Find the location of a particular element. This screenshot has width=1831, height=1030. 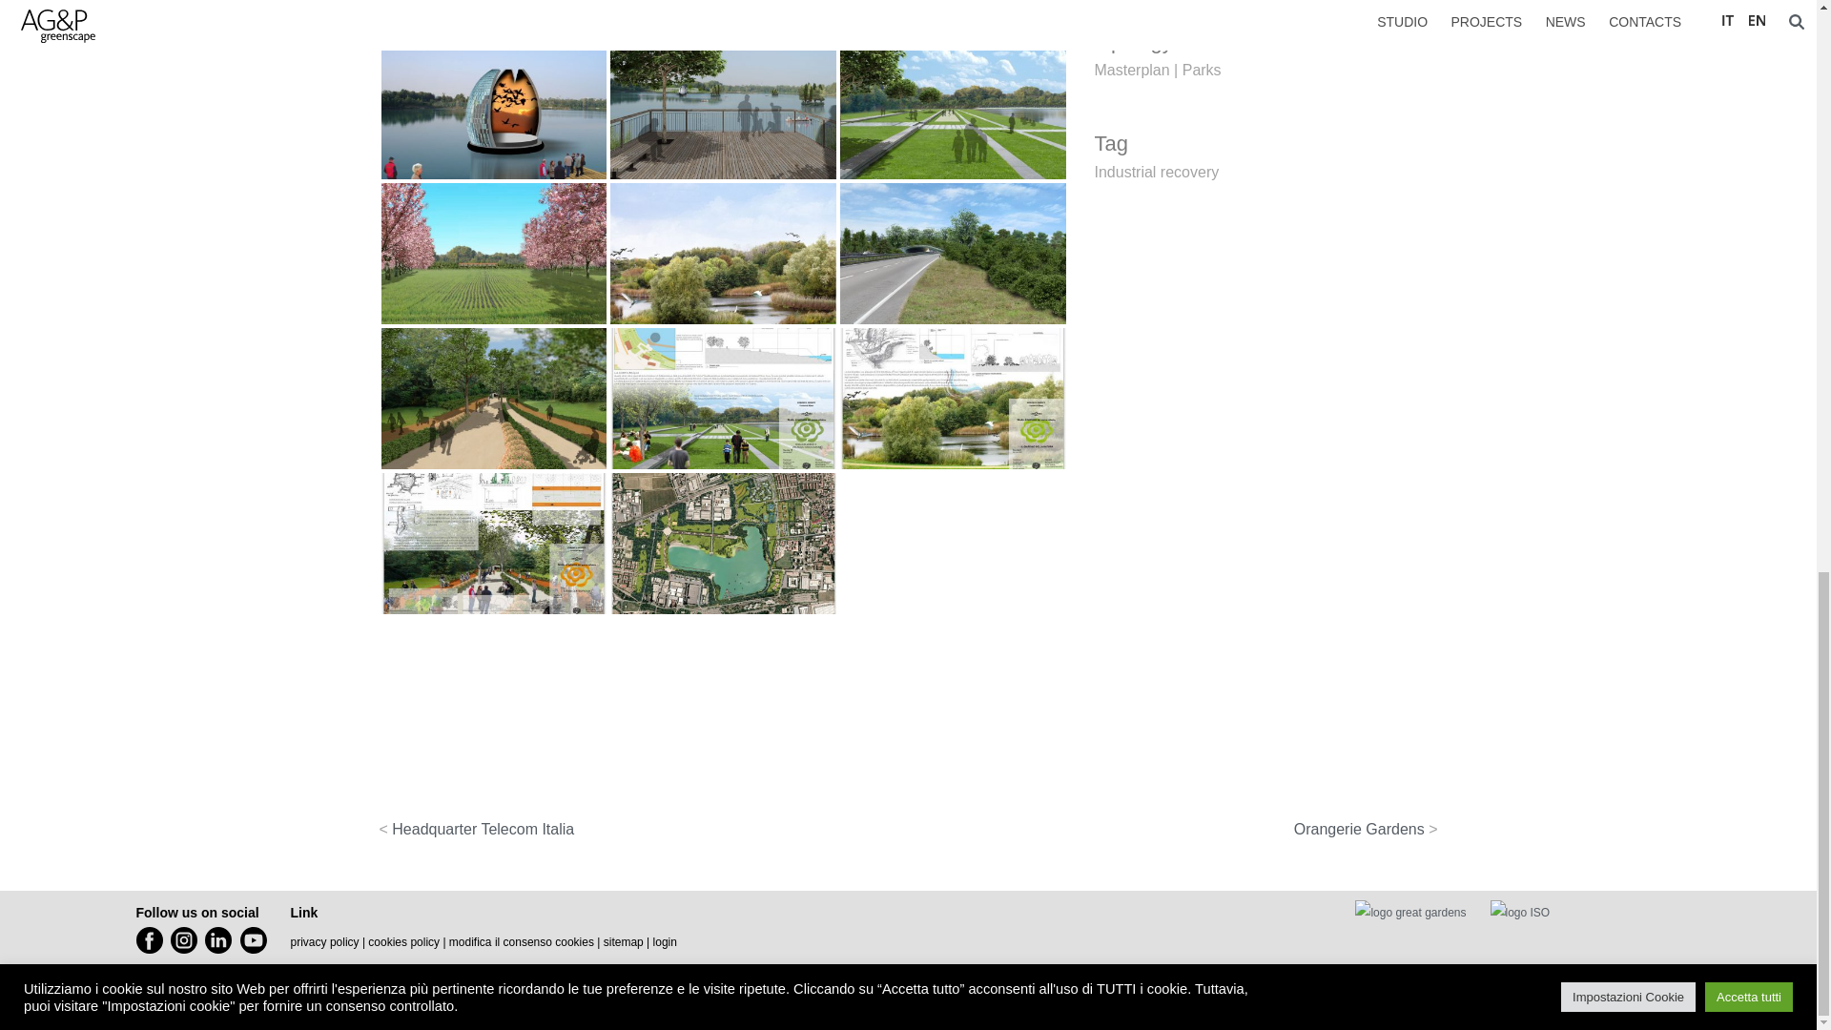

linkedin is located at coordinates (222, 941).